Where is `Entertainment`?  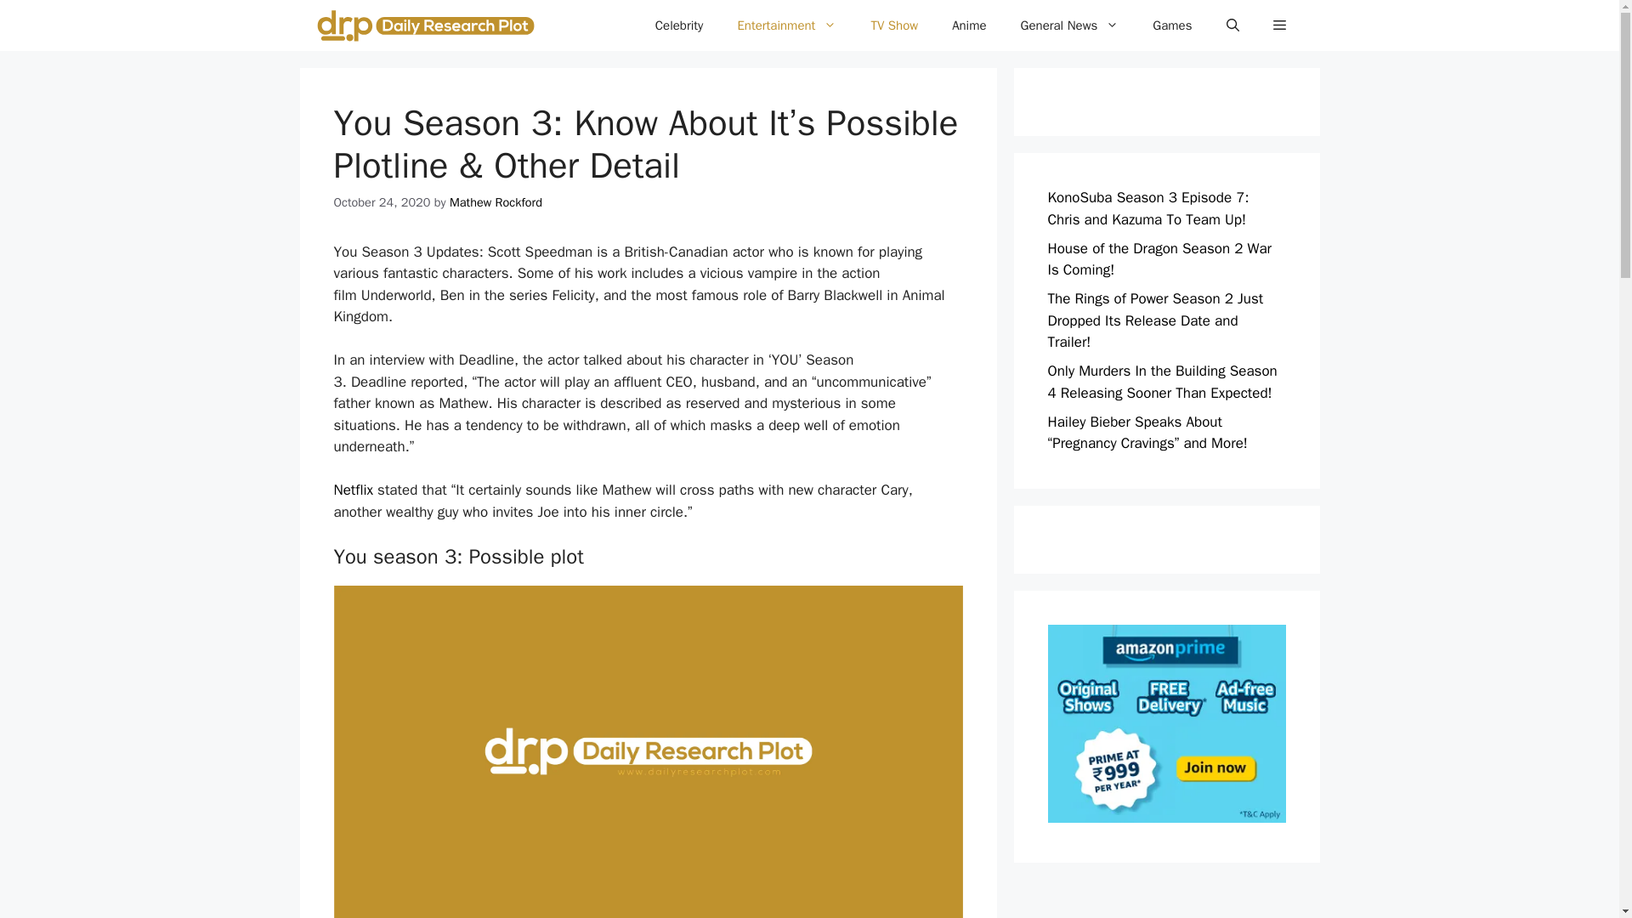 Entertainment is located at coordinates (786, 25).